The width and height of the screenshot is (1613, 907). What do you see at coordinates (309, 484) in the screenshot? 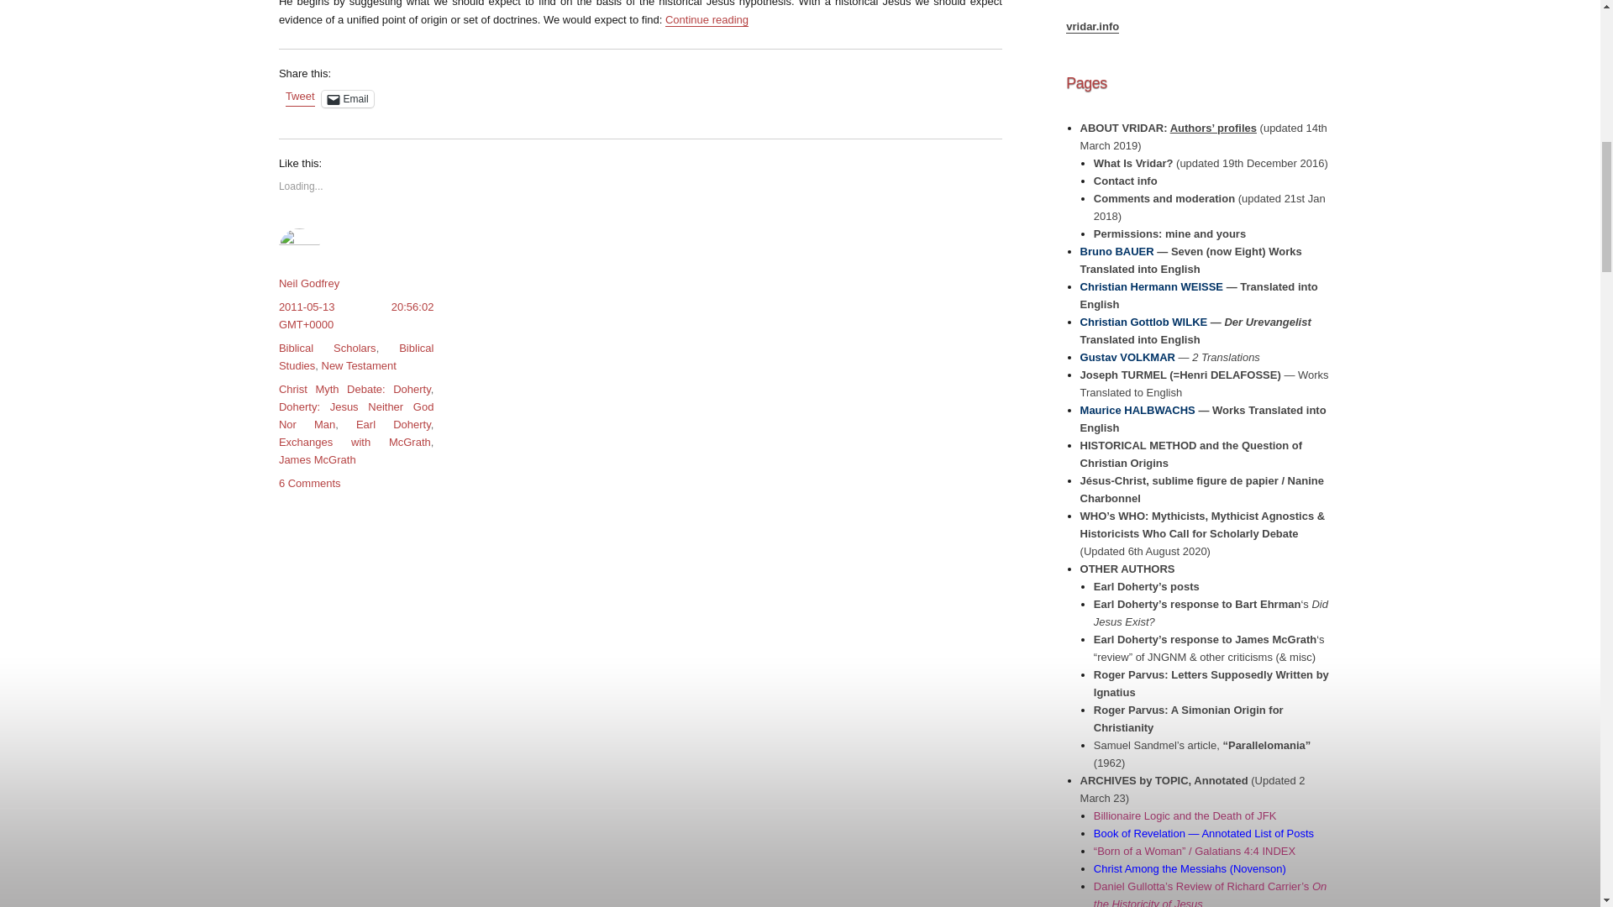
I see `6 Comments` at bounding box center [309, 484].